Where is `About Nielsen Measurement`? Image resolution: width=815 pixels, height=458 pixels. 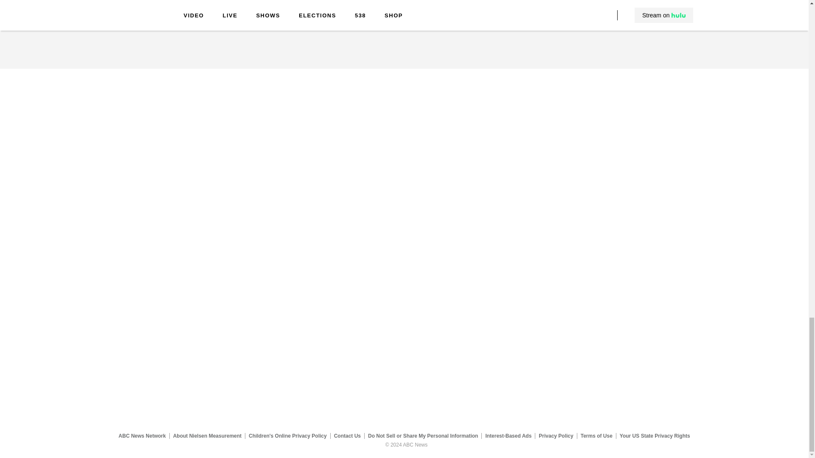
About Nielsen Measurement is located at coordinates (207, 436).